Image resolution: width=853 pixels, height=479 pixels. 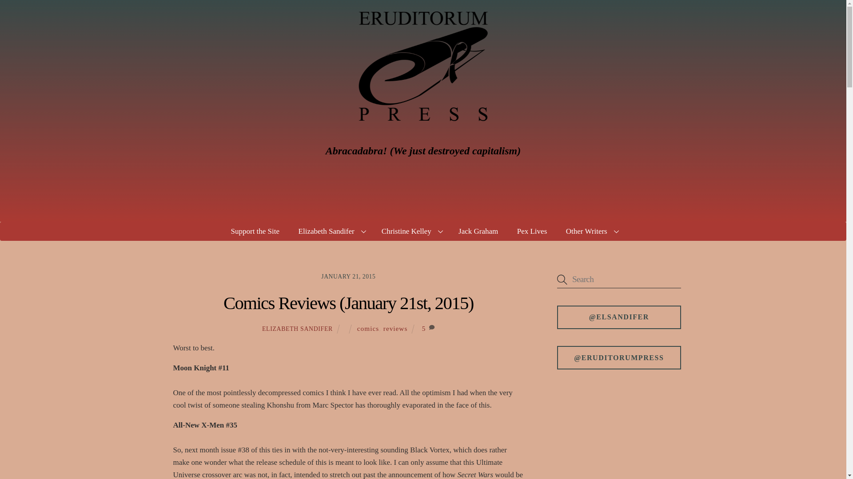 What do you see at coordinates (618, 279) in the screenshot?
I see `Search` at bounding box center [618, 279].